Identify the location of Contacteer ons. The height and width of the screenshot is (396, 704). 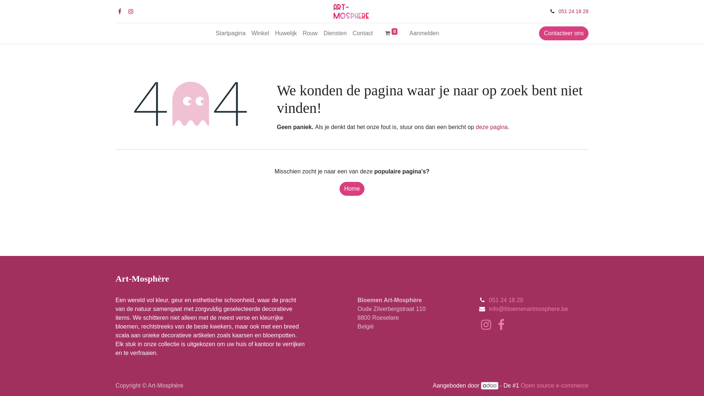
(564, 33).